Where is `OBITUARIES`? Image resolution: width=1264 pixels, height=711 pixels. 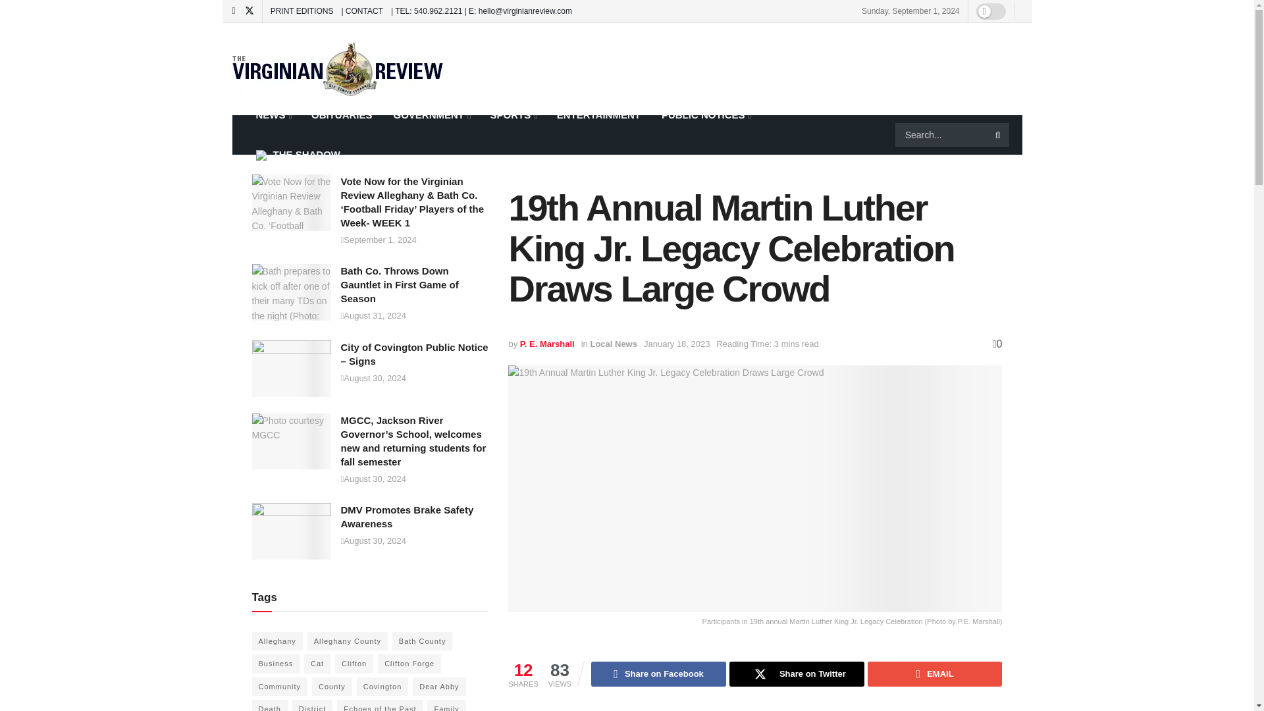
OBITUARIES is located at coordinates (341, 115).